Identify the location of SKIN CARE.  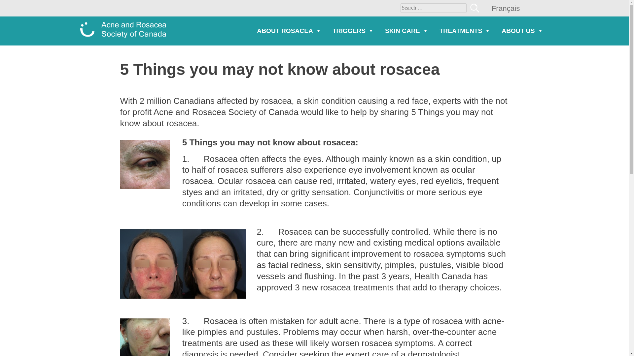
(407, 31).